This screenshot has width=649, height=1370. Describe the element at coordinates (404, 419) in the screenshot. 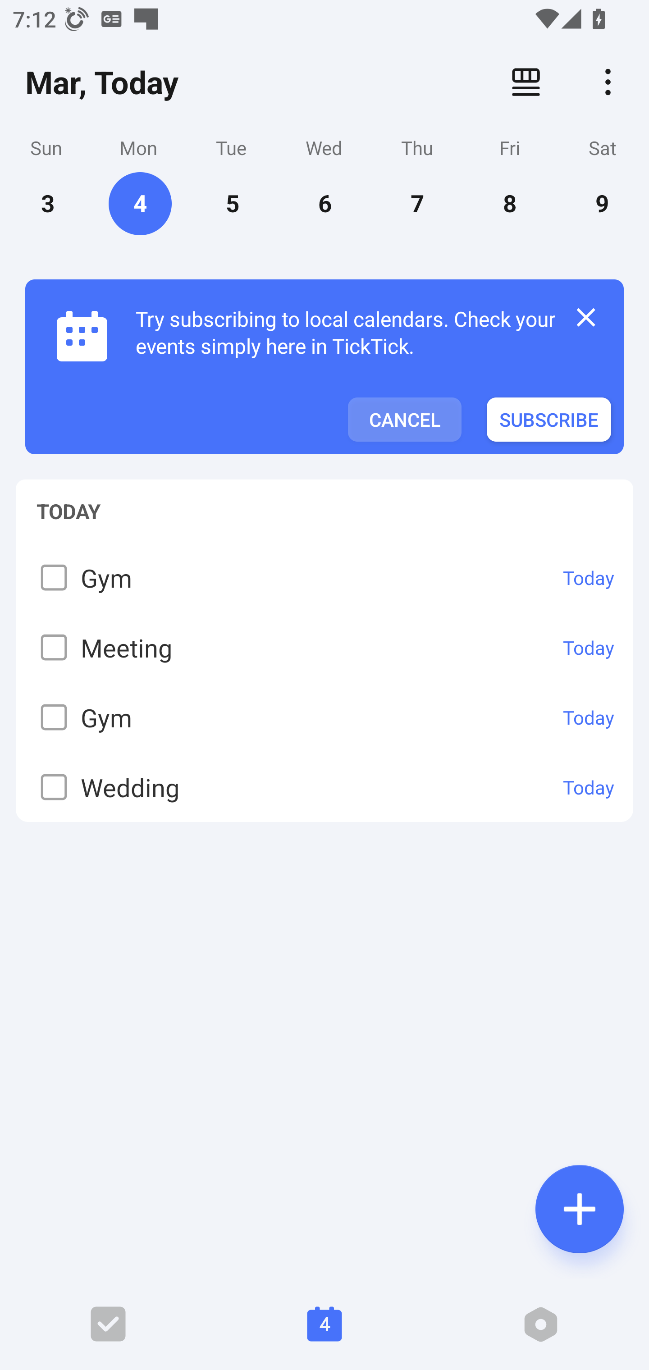

I see `CANCEL` at that location.